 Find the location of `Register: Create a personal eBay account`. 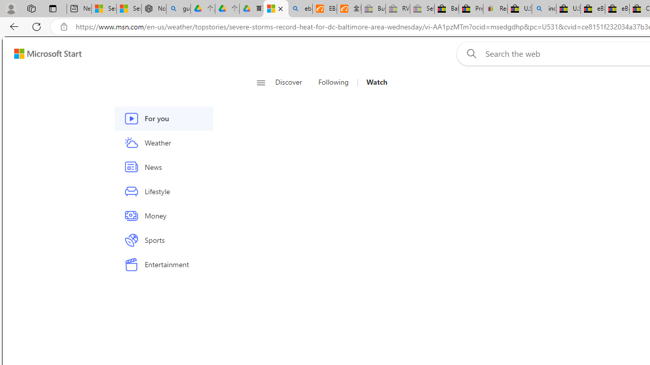

Register: Create a personal eBay account is located at coordinates (496, 9).